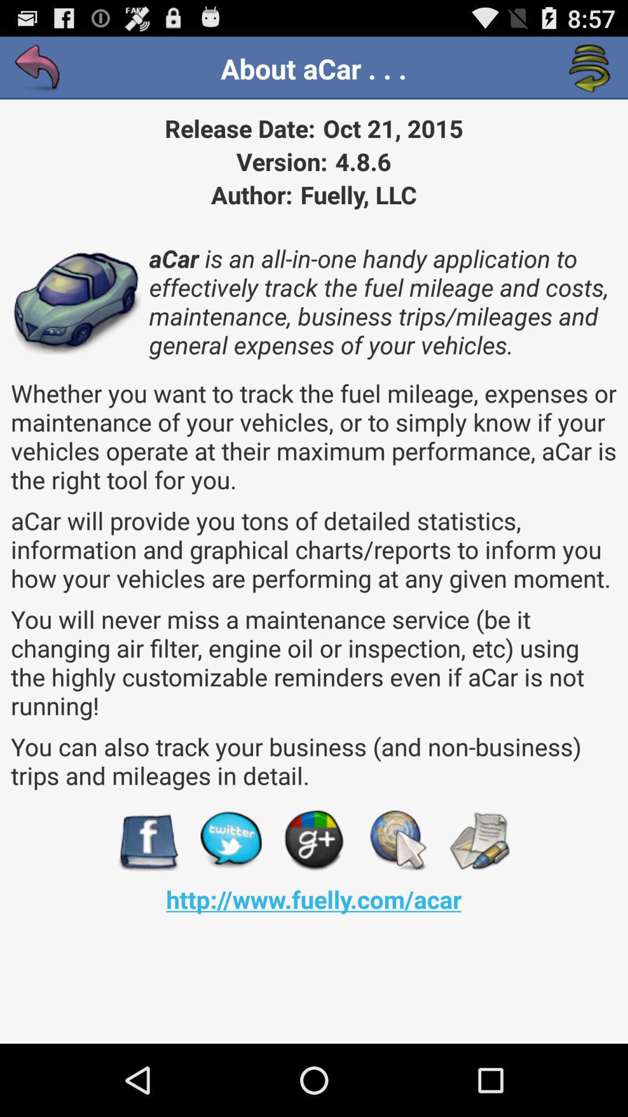  What do you see at coordinates (313, 899) in the screenshot?
I see `flip to http www fuelly app` at bounding box center [313, 899].